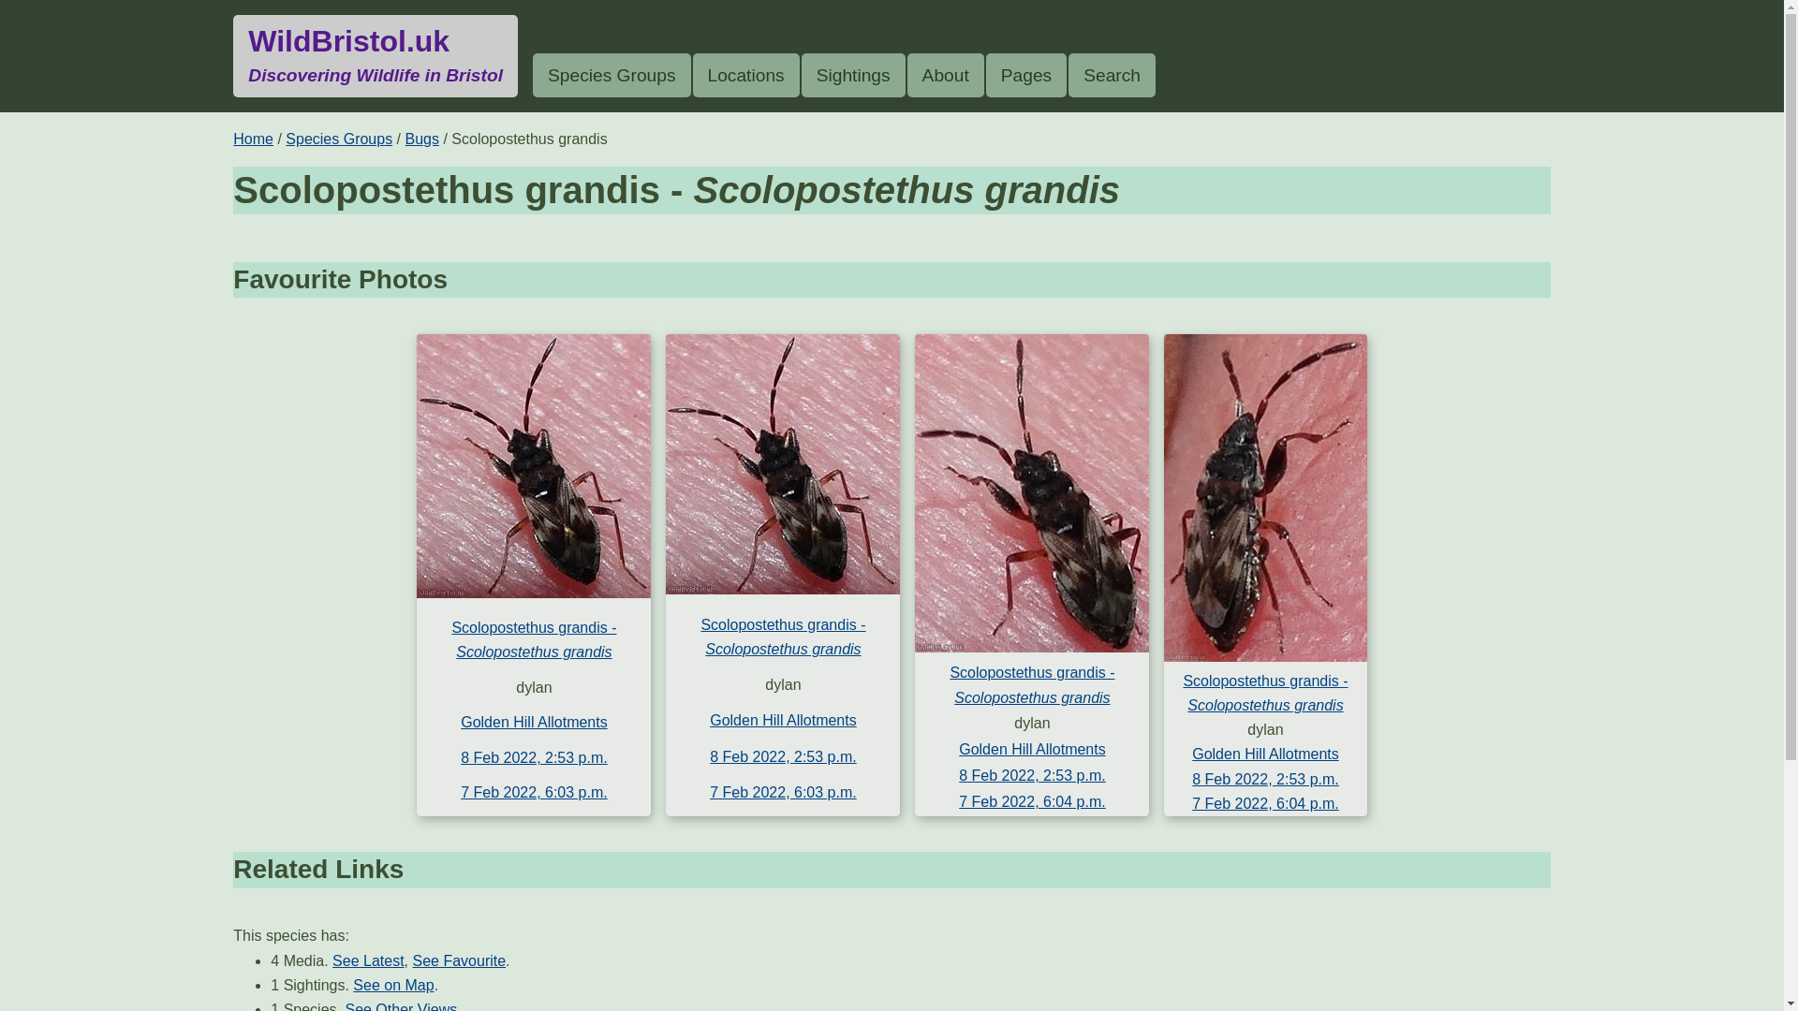 The image size is (1798, 1011). What do you see at coordinates (369, 960) in the screenshot?
I see `8 Feb 2022, 2:53 p.m.` at bounding box center [369, 960].